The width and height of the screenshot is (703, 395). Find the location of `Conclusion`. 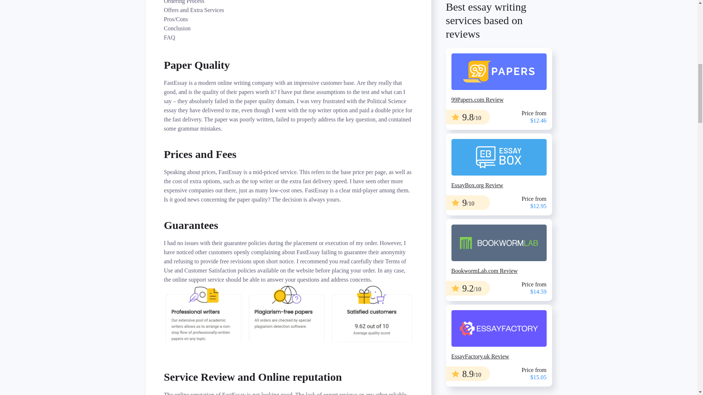

Conclusion is located at coordinates (289, 28).